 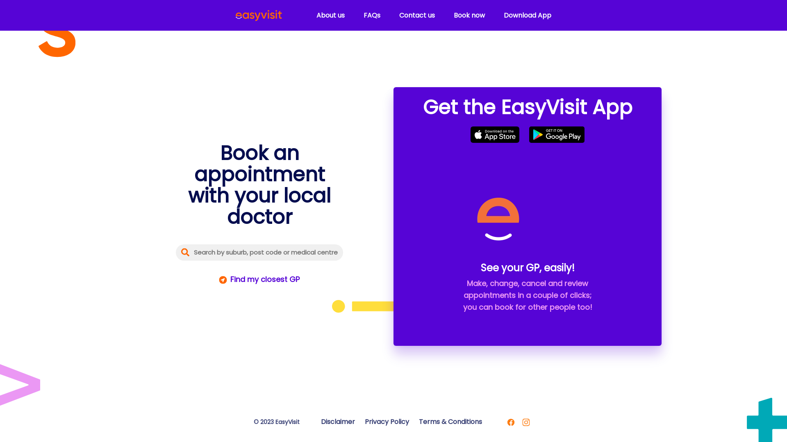 What do you see at coordinates (511, 422) in the screenshot?
I see `Facebook` at bounding box center [511, 422].